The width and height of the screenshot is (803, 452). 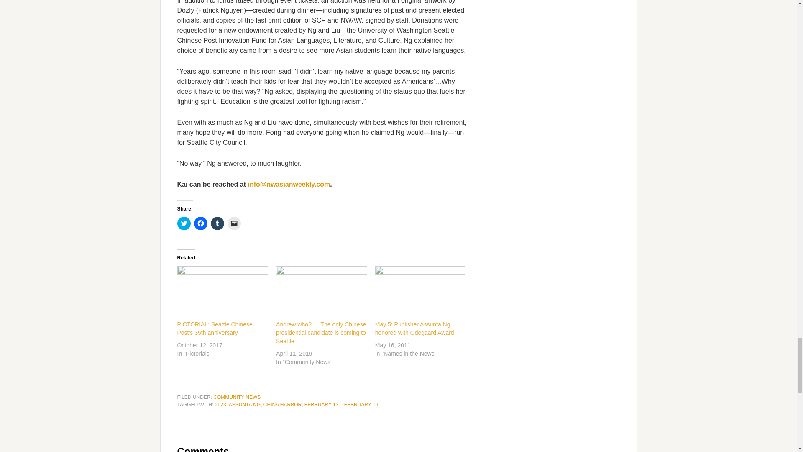 What do you see at coordinates (217, 223) in the screenshot?
I see `Click to share on Tumblr` at bounding box center [217, 223].